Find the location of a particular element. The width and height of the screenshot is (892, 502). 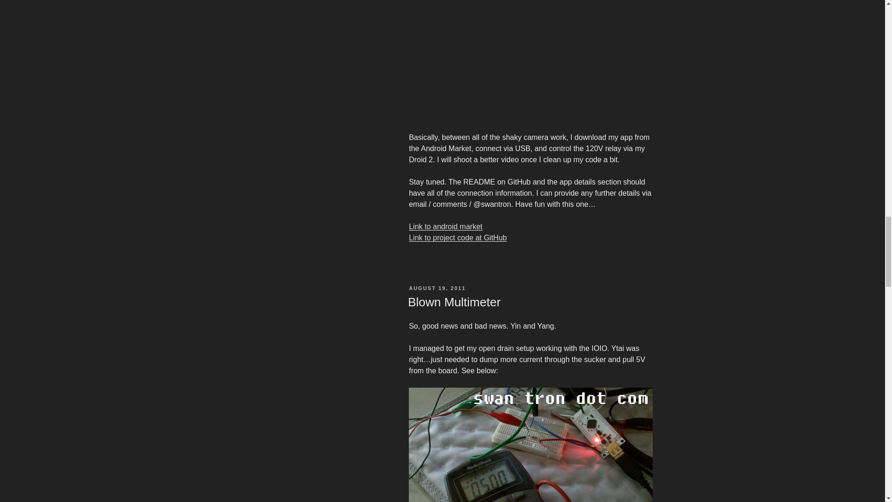

Pull-up-resistor is located at coordinates (530, 444).